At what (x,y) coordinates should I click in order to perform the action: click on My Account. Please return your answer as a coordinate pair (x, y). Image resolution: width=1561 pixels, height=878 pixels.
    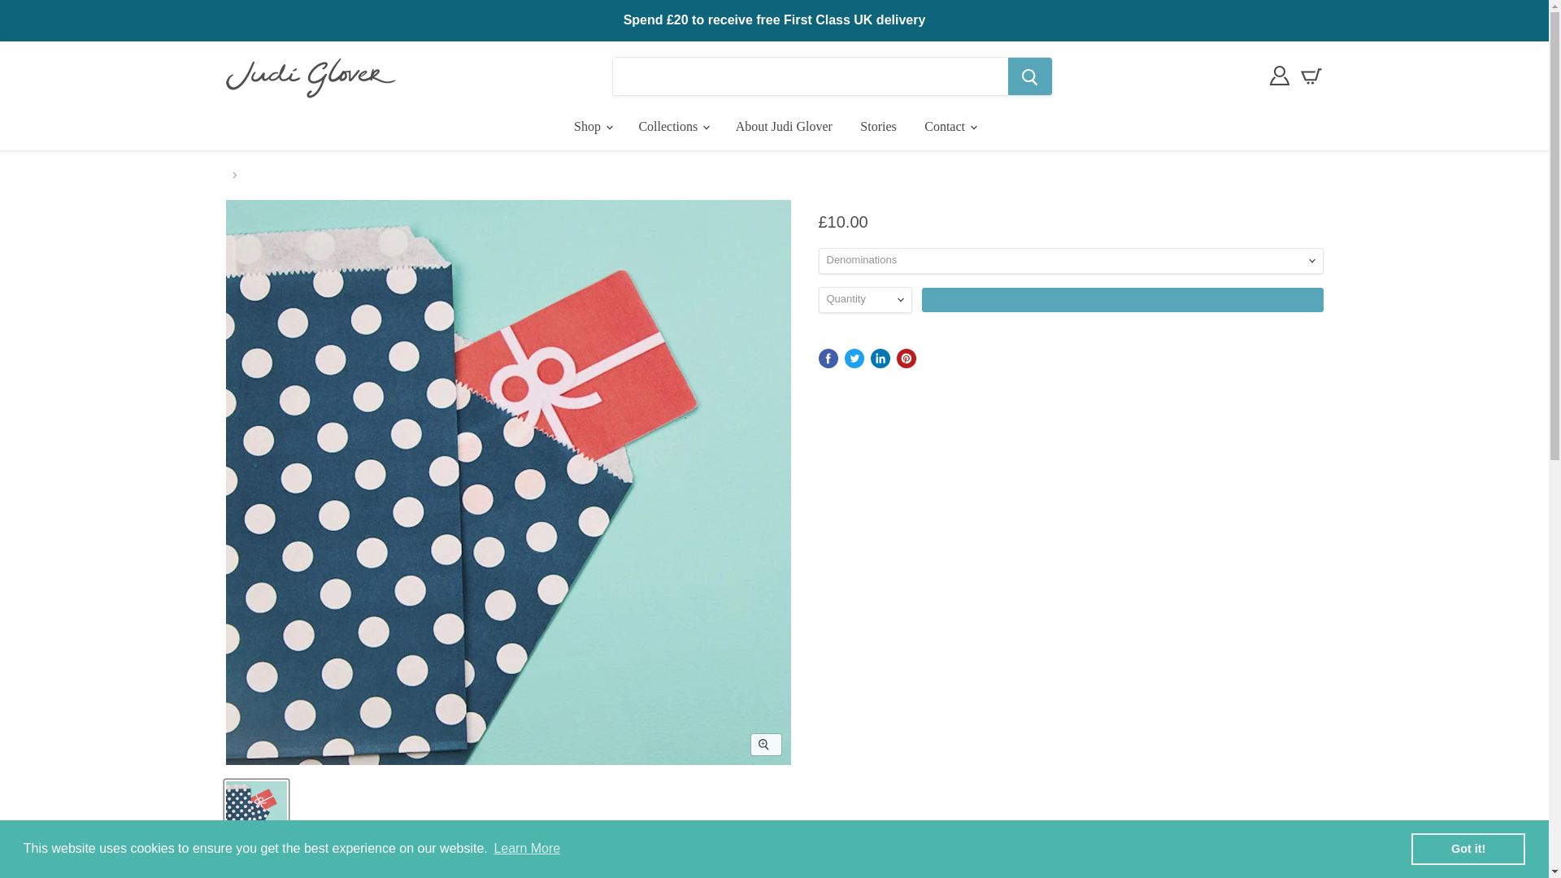
    Looking at the image, I should click on (1279, 75).